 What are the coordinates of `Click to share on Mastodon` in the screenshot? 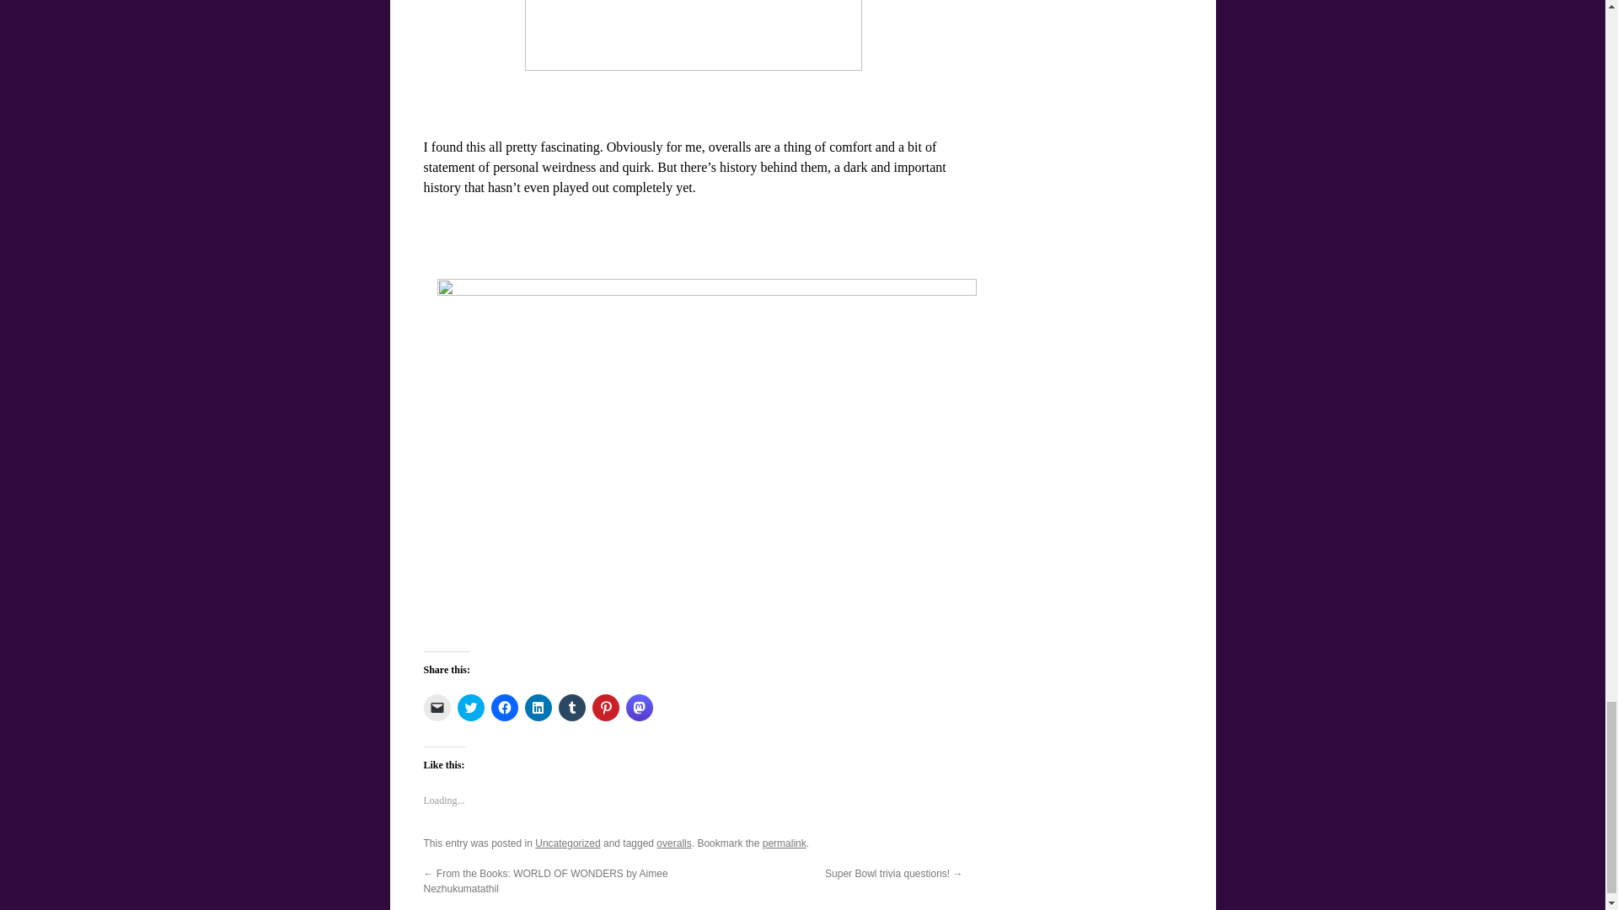 It's located at (638, 708).